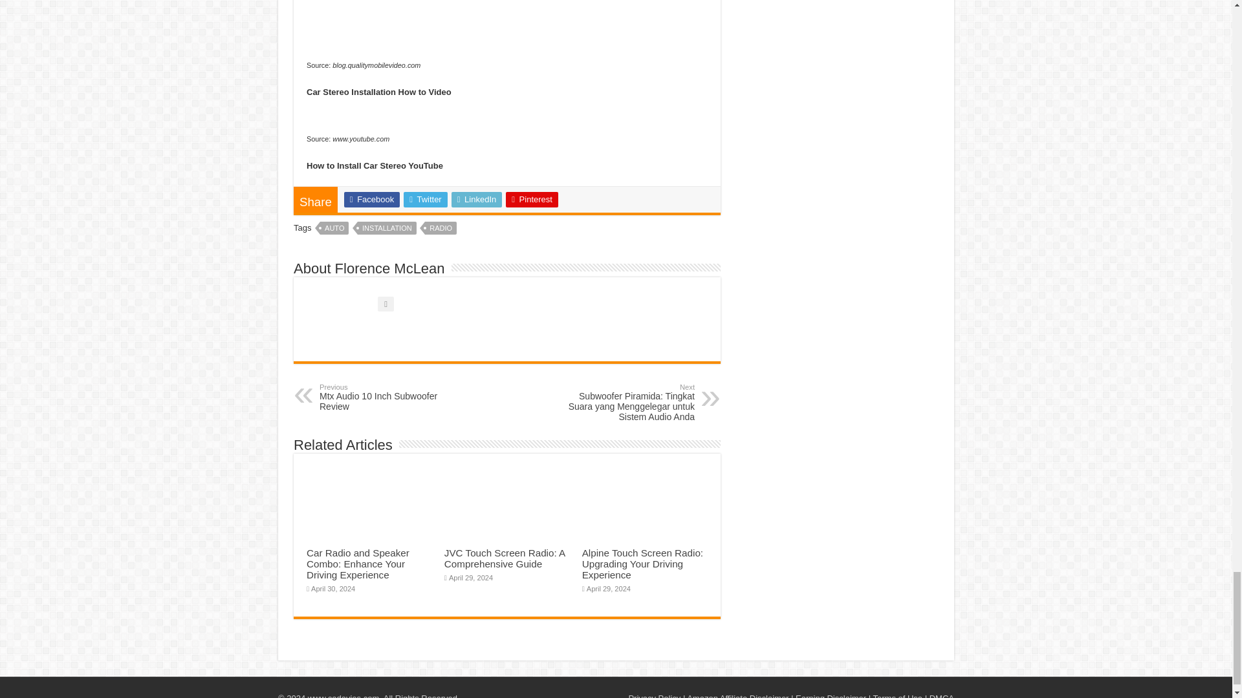 This screenshot has width=1242, height=698. Describe the element at coordinates (532, 199) in the screenshot. I see `Car Radio and Speaker Combo: Enhance Your Driving Experience` at that location.